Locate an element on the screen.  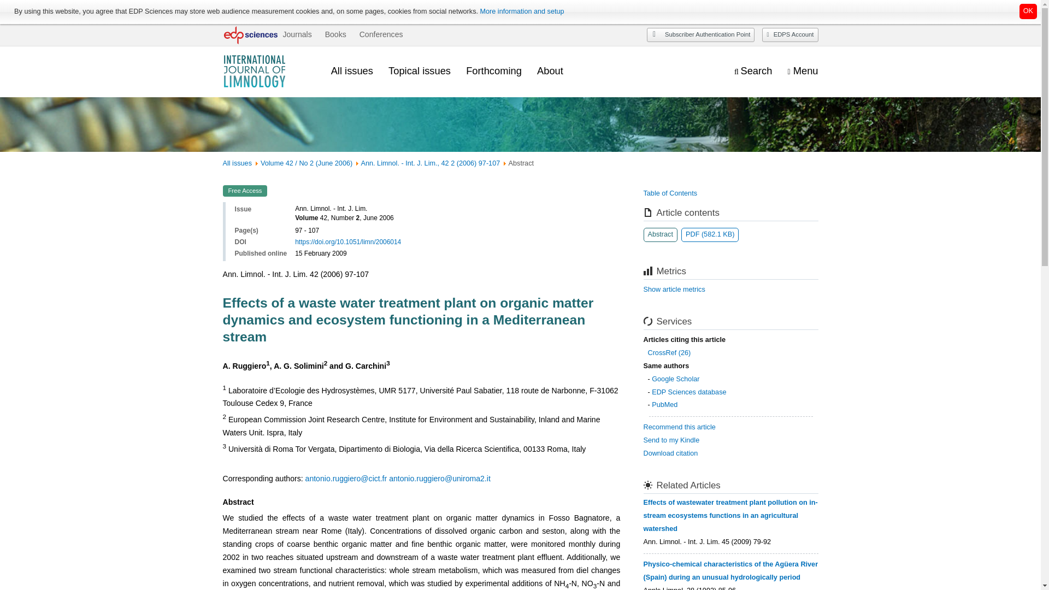
More information and setup is located at coordinates (521, 11).